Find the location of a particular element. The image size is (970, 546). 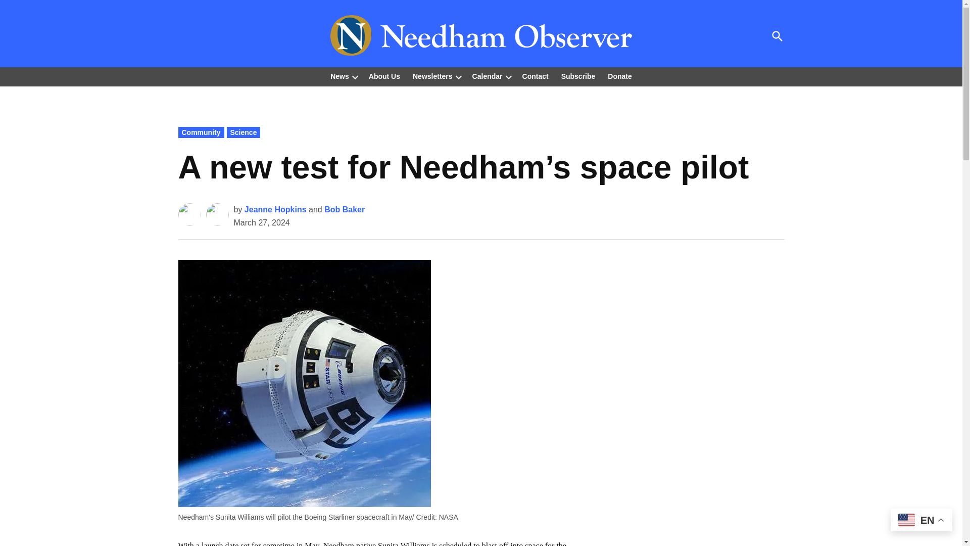

News is located at coordinates (339, 76).